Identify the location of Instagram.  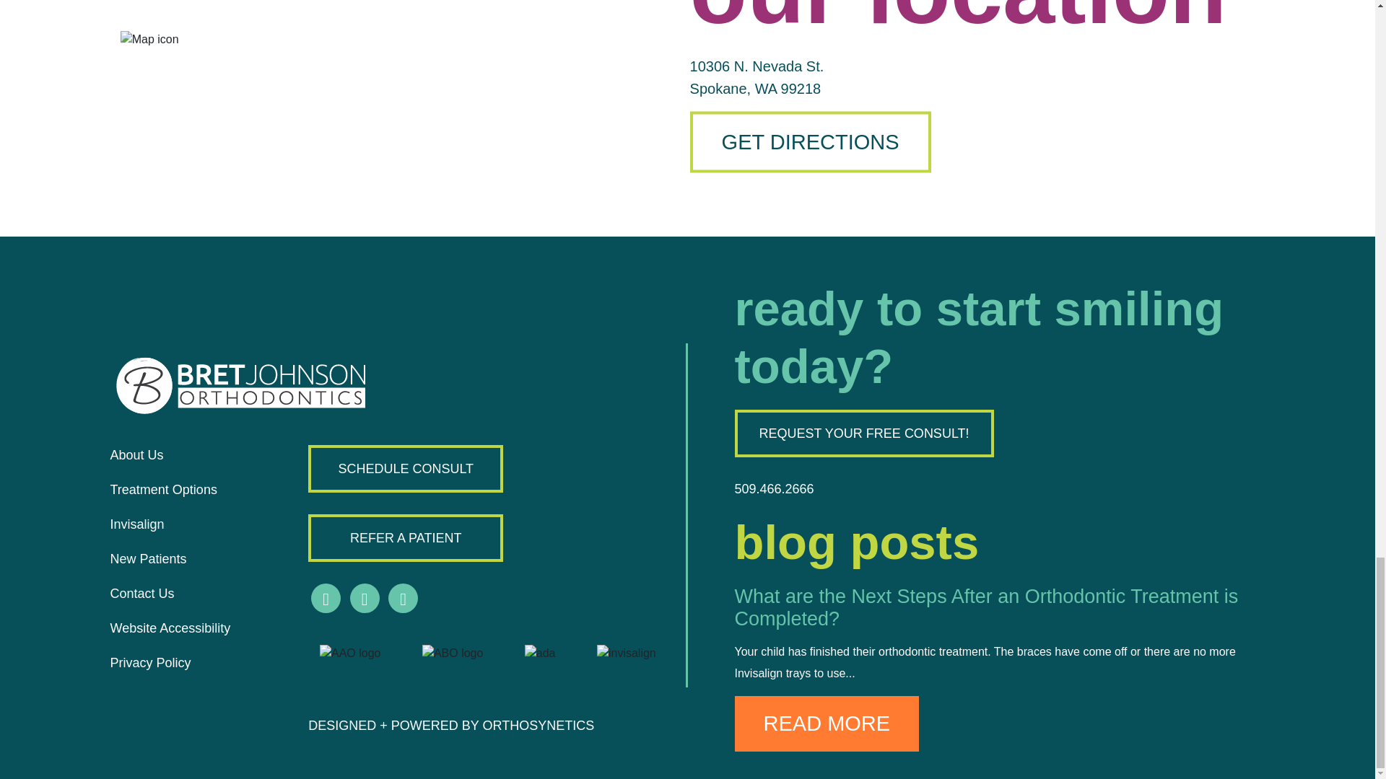
(365, 597).